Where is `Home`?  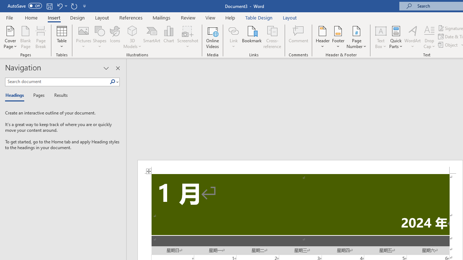
Home is located at coordinates (31, 17).